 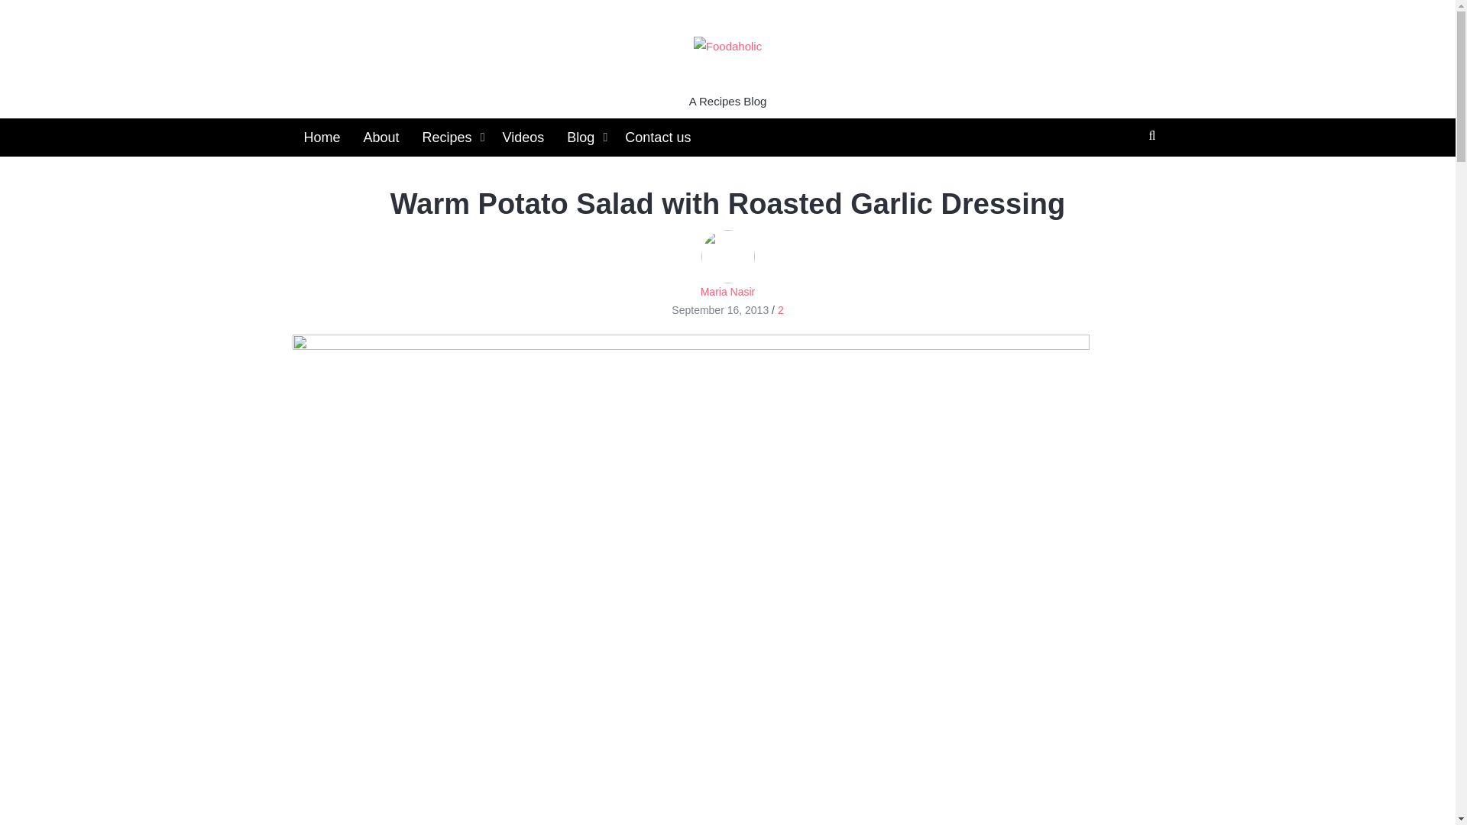 What do you see at coordinates (451, 137) in the screenshot?
I see `Recipes` at bounding box center [451, 137].